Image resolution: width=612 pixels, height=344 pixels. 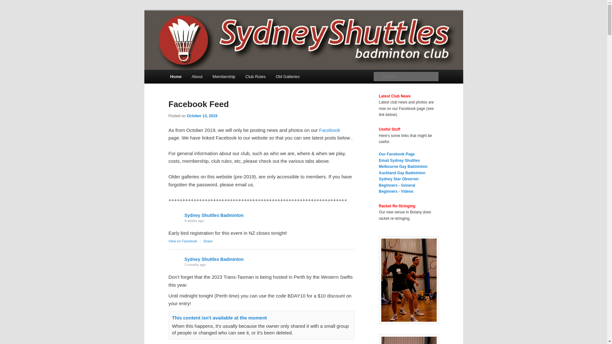 What do you see at coordinates (214, 215) in the screenshot?
I see `Sydney Shuttles Badminton` at bounding box center [214, 215].